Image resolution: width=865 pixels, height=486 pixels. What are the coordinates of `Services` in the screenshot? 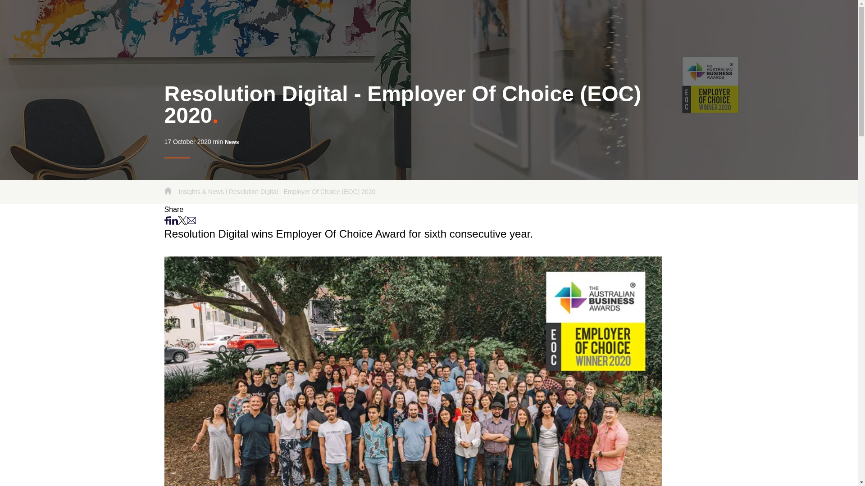 It's located at (636, 18).